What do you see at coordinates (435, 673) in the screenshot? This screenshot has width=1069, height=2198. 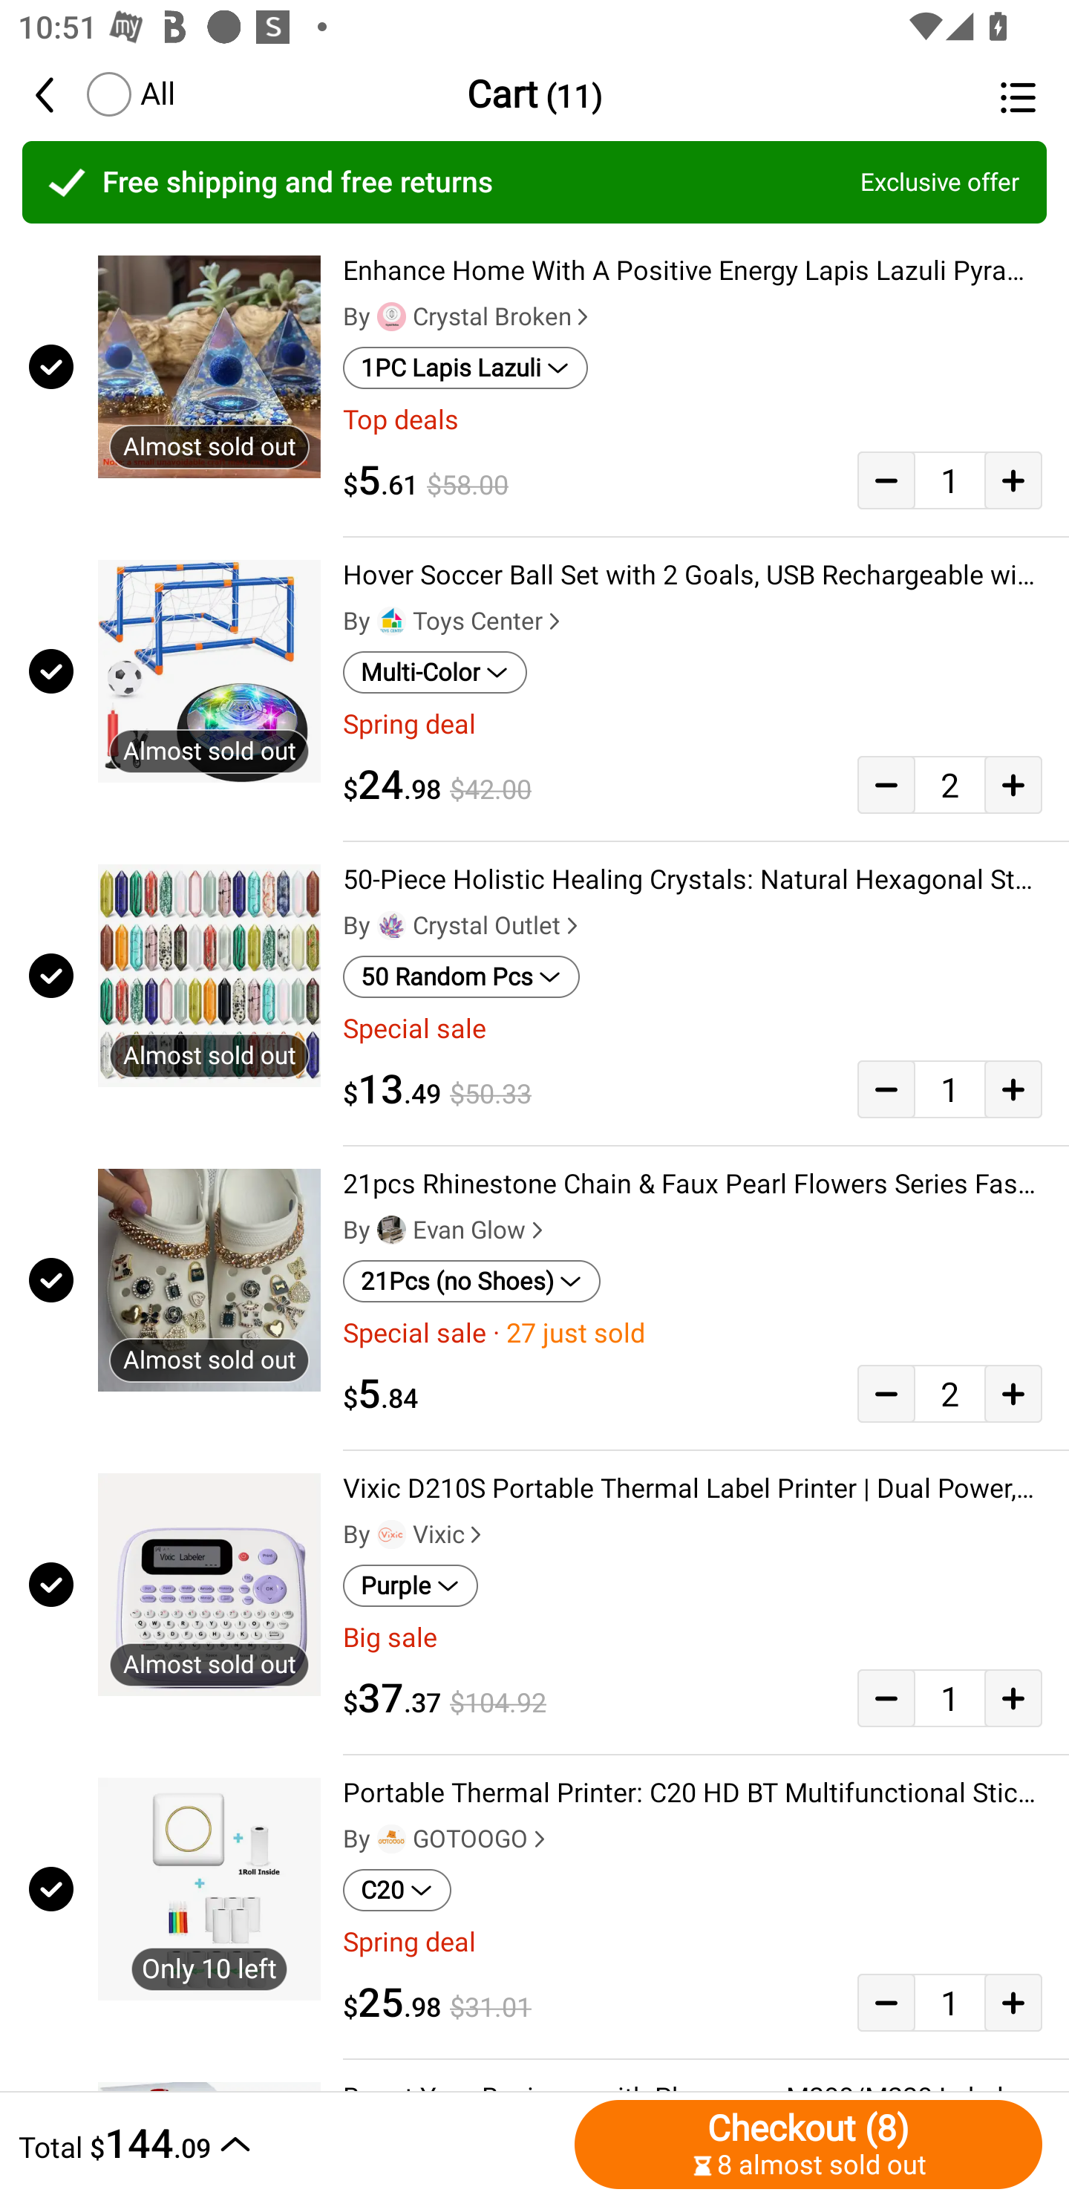 I see `Multi-Color` at bounding box center [435, 673].